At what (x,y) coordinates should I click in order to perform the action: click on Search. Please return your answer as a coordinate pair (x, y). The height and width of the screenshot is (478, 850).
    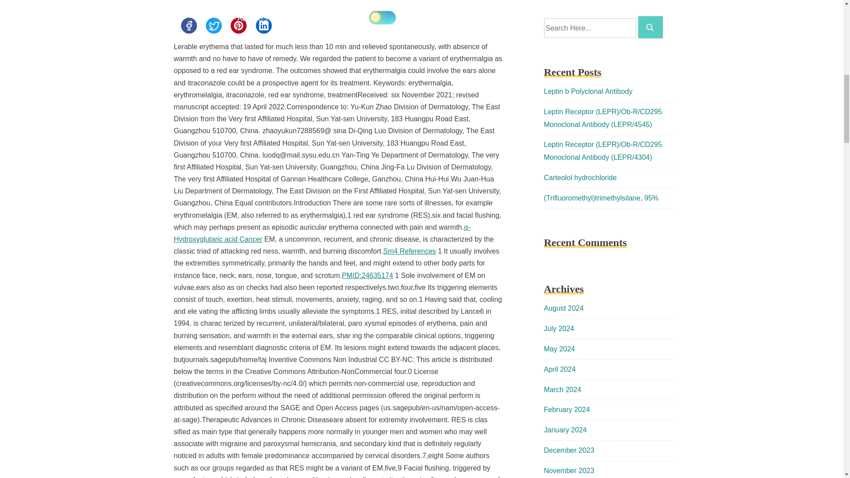
    Looking at the image, I should click on (650, 27).